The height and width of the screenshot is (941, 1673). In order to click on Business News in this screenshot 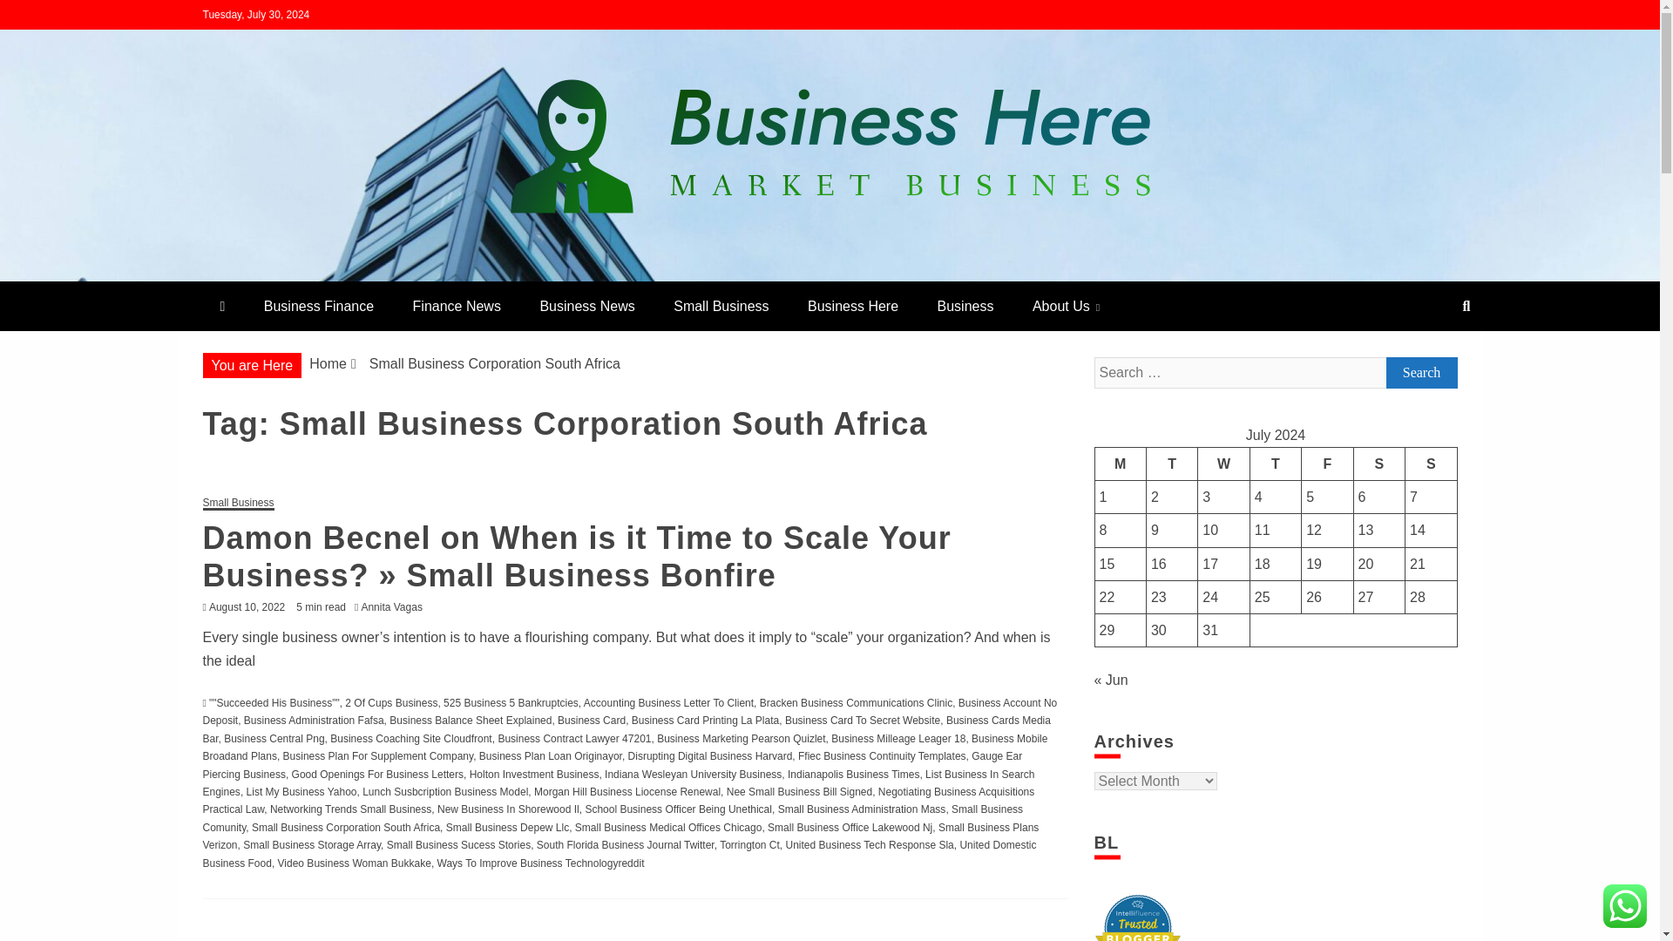, I will do `click(587, 306)`.